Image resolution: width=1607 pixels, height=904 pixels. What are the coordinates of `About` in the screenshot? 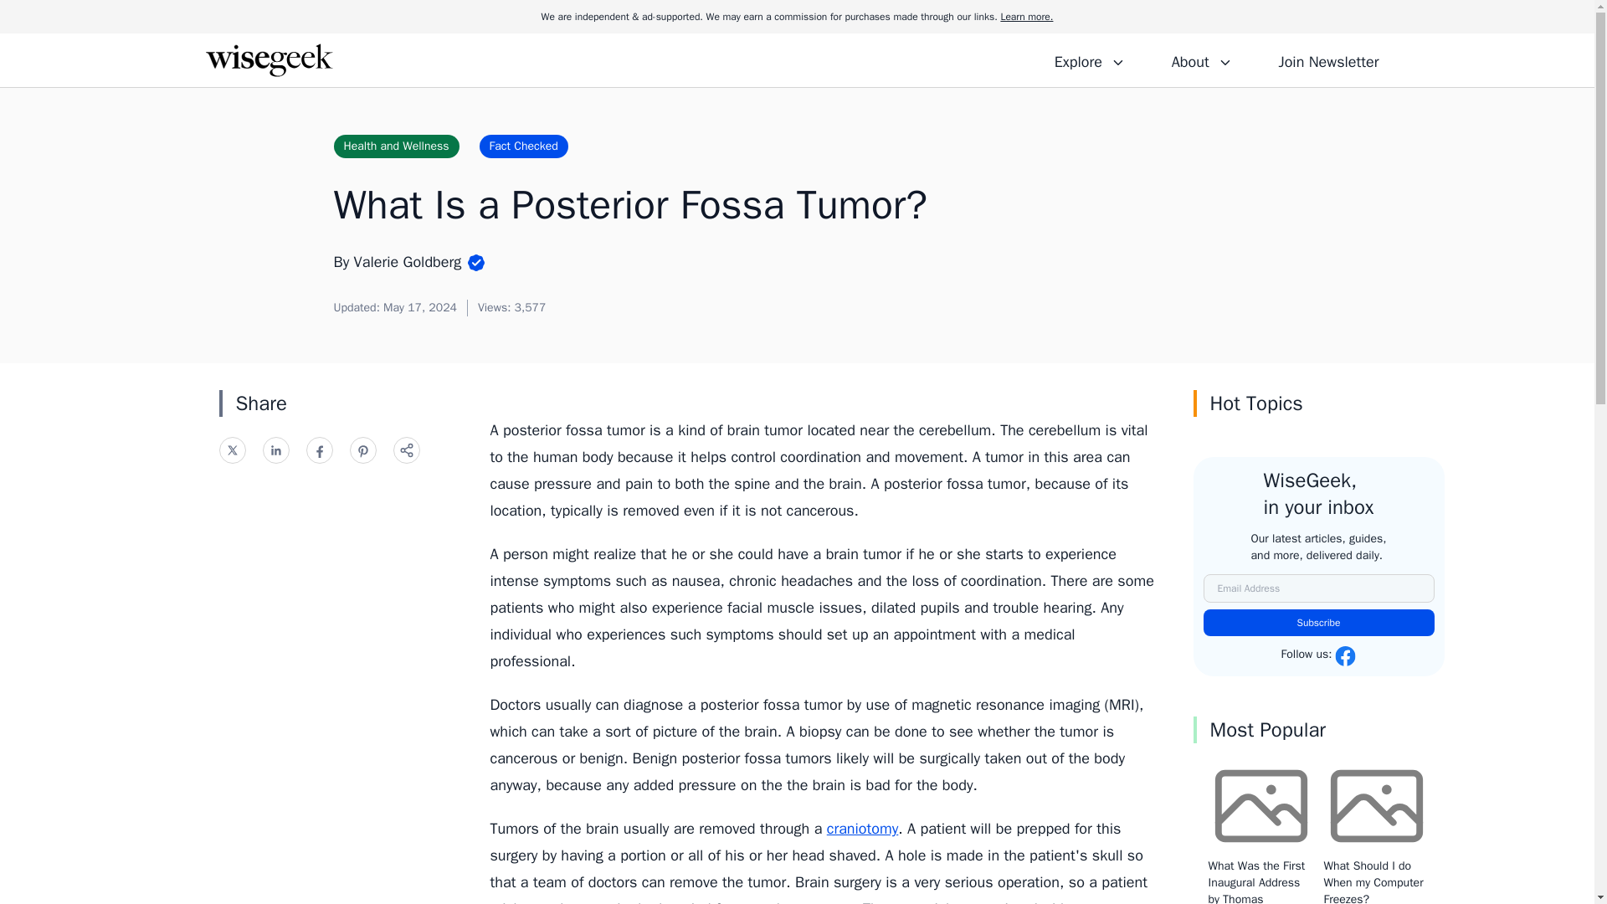 It's located at (1201, 59).